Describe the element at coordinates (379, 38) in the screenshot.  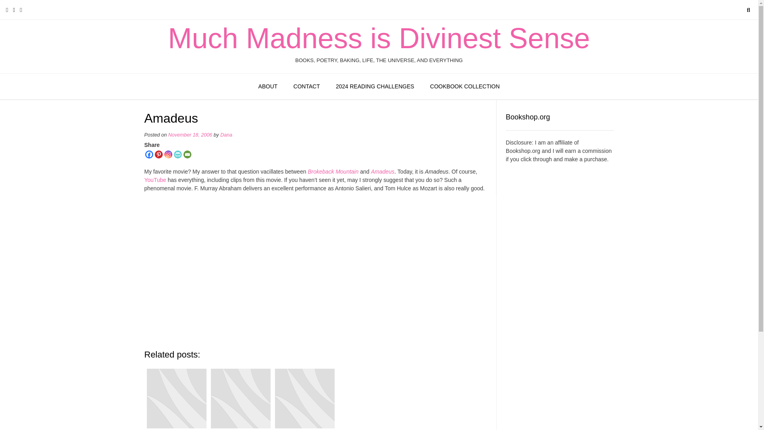
I see `Much Madness is Divinest Sense` at that location.